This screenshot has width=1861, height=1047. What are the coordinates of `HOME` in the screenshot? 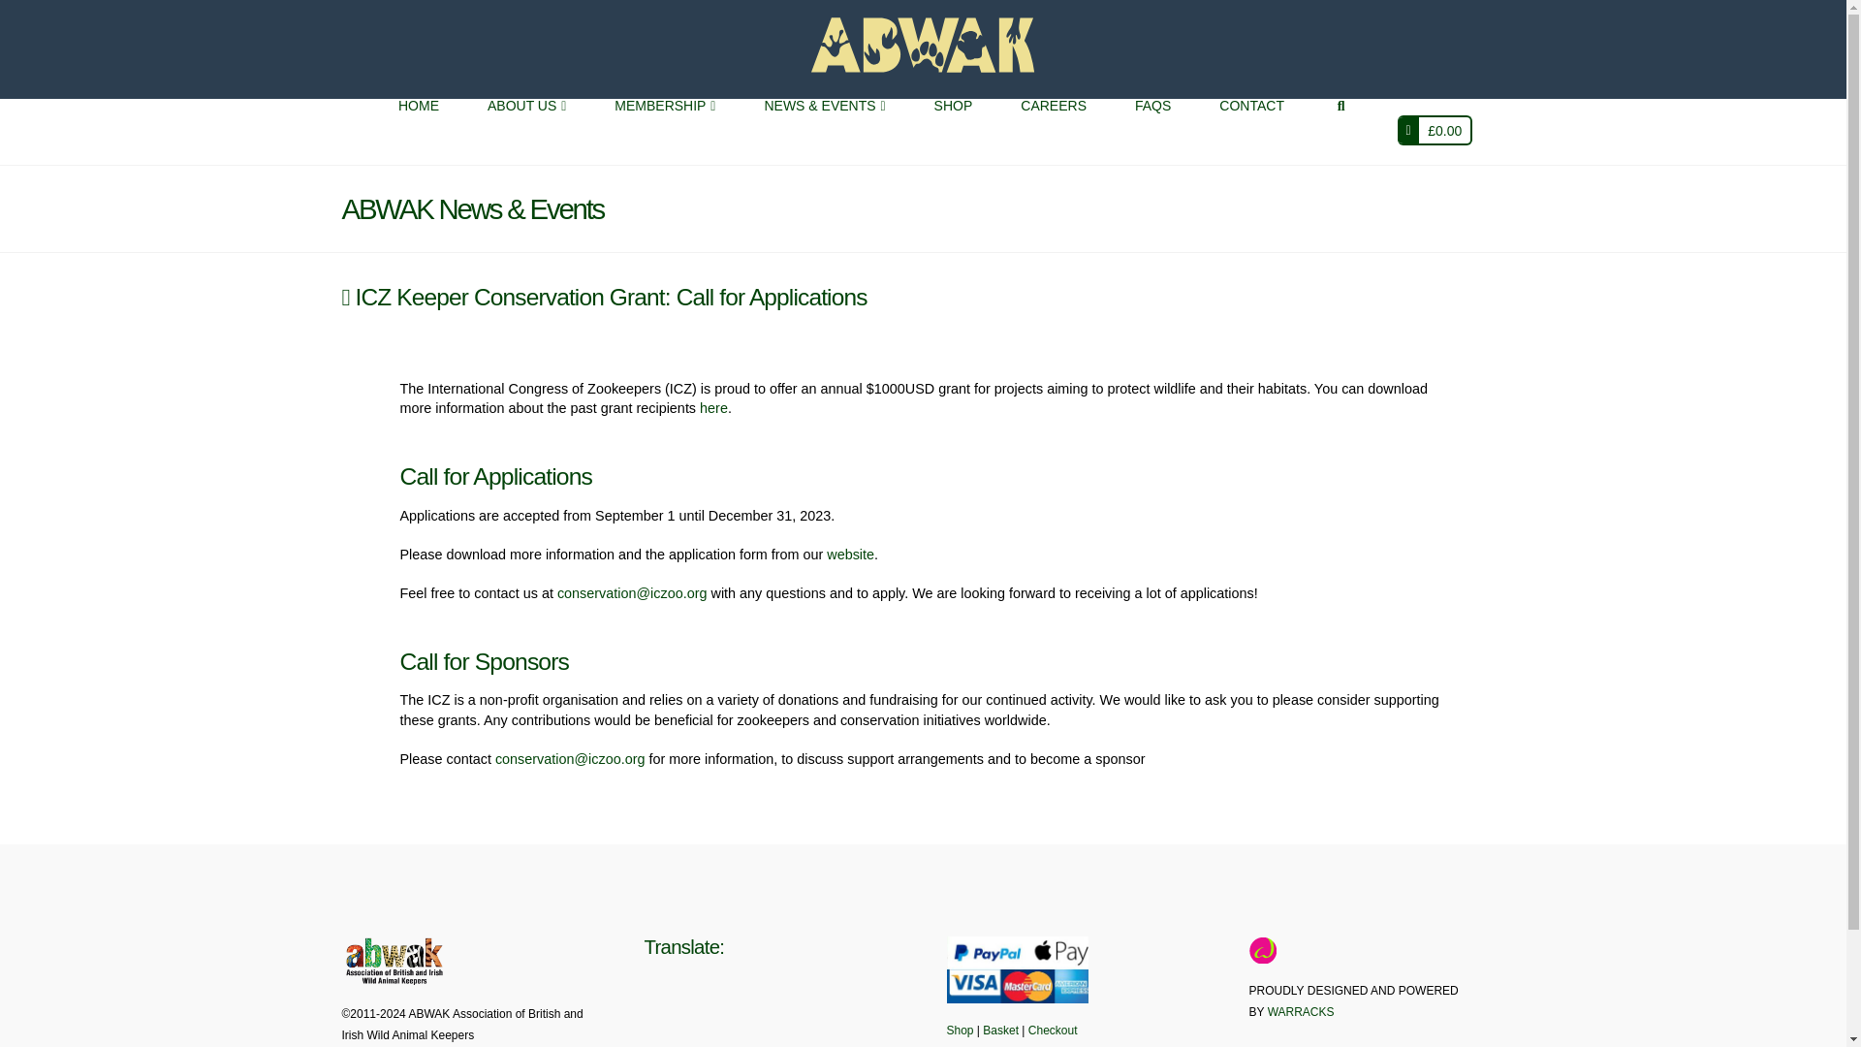 It's located at (419, 131).